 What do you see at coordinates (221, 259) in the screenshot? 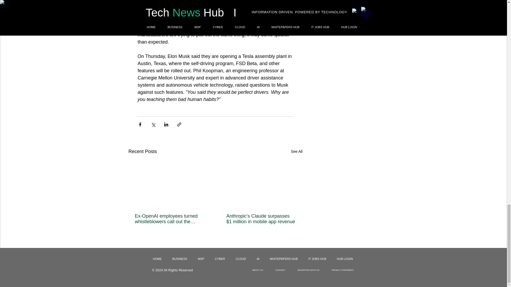
I see `CYBER` at bounding box center [221, 259].